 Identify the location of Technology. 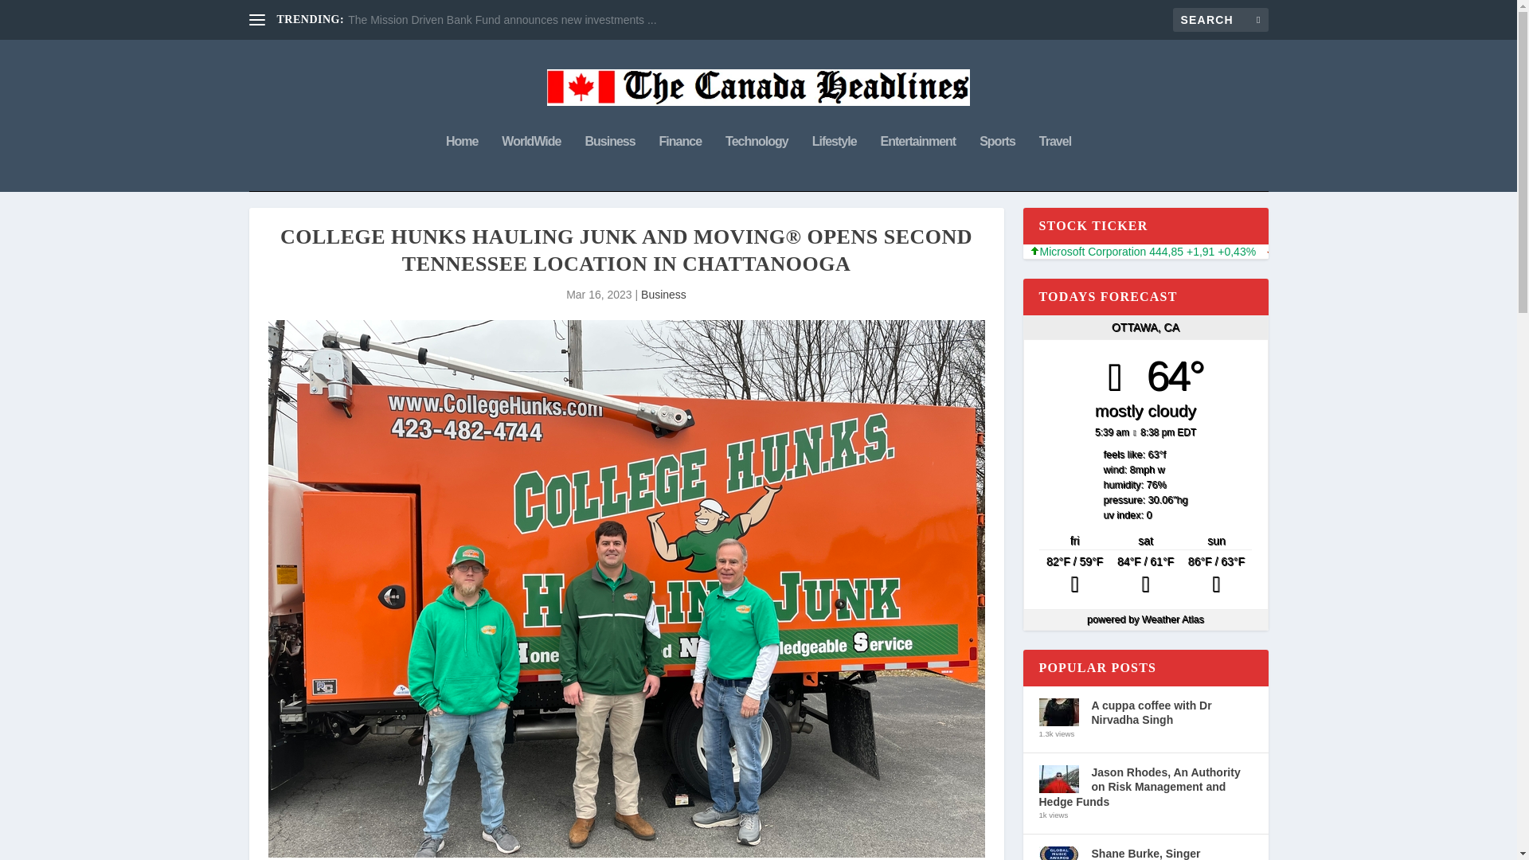
(757, 162).